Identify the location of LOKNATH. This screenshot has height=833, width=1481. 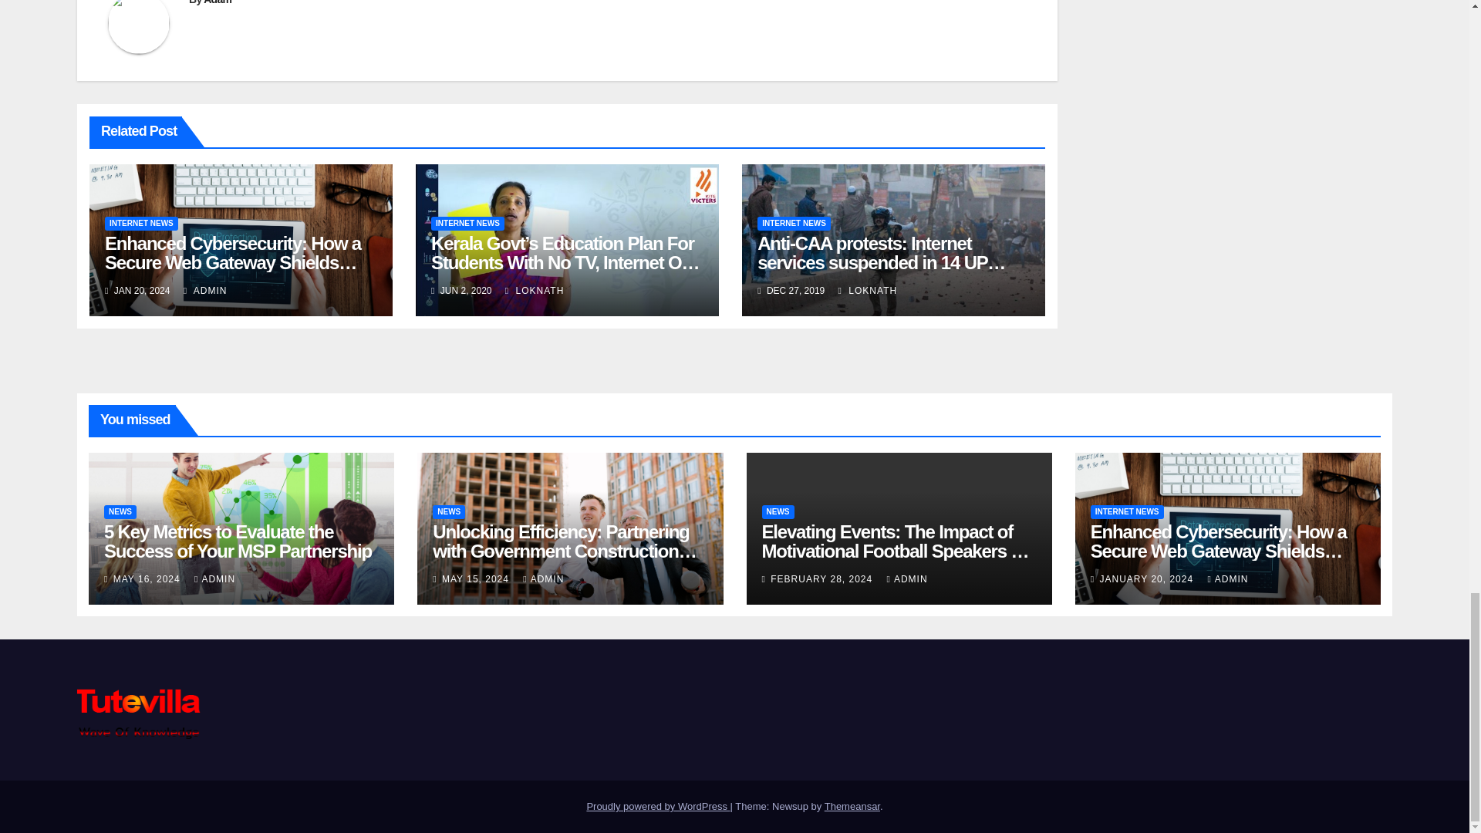
(534, 291).